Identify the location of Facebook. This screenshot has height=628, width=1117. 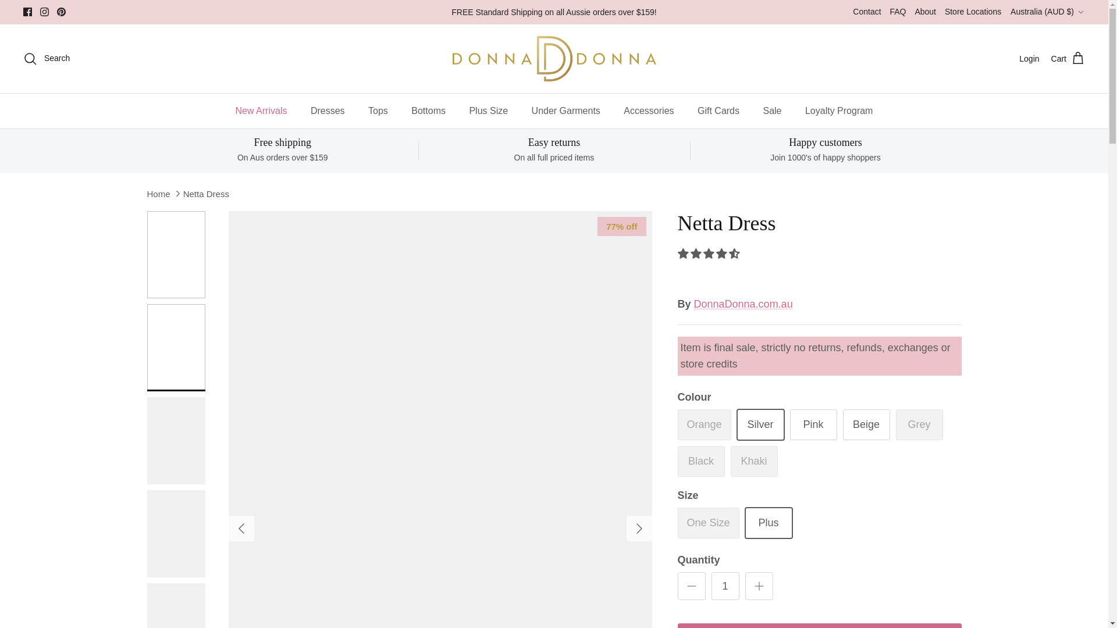
(28, 12).